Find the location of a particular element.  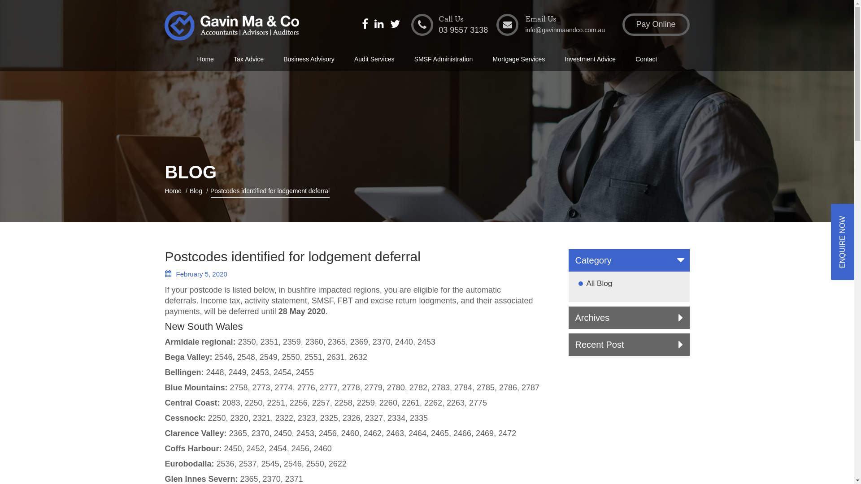

Tax Advice is located at coordinates (248, 61).